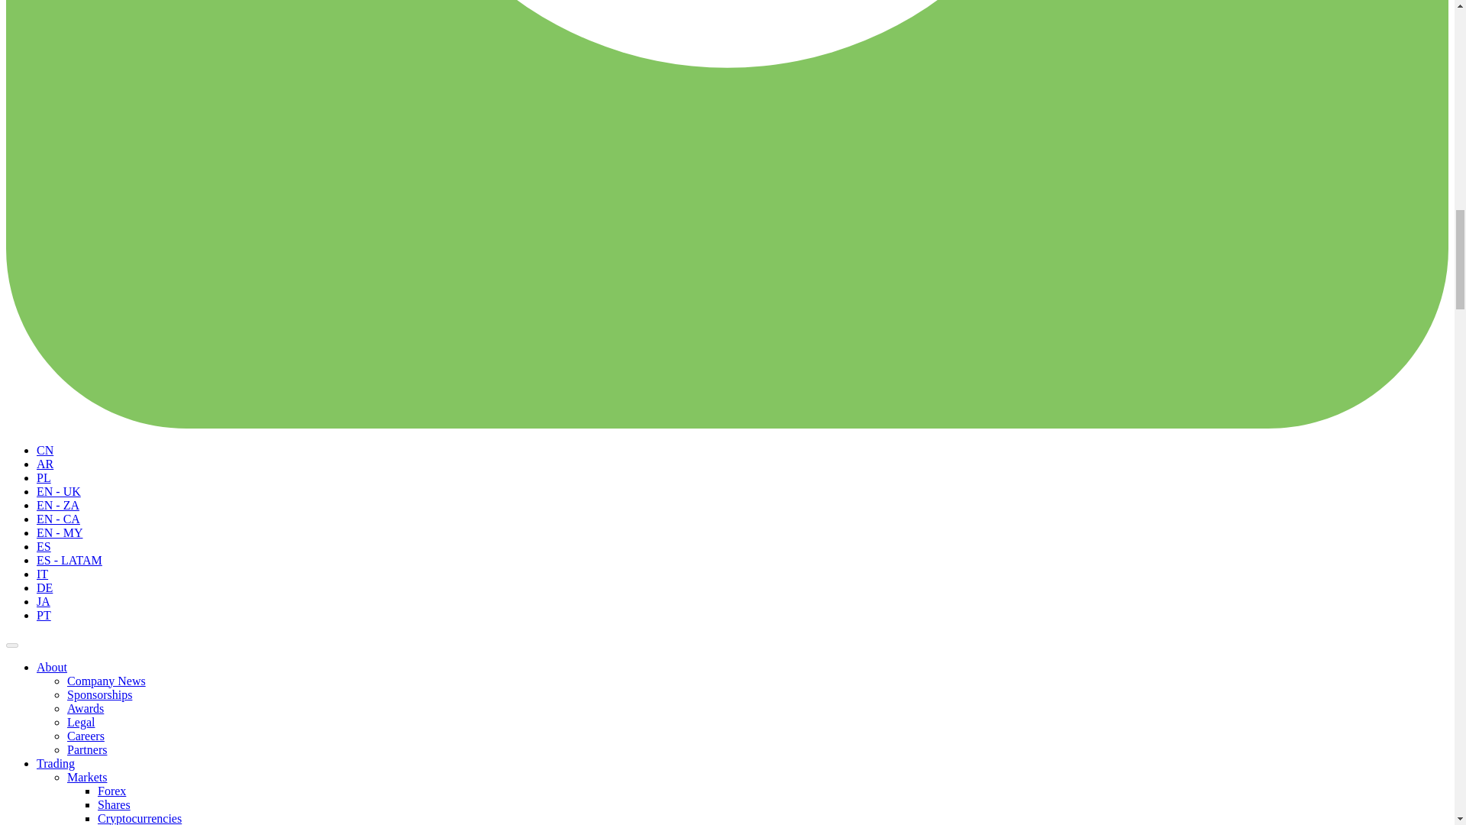 The image size is (1466, 825). What do you see at coordinates (44, 614) in the screenshot?
I see `PT` at bounding box center [44, 614].